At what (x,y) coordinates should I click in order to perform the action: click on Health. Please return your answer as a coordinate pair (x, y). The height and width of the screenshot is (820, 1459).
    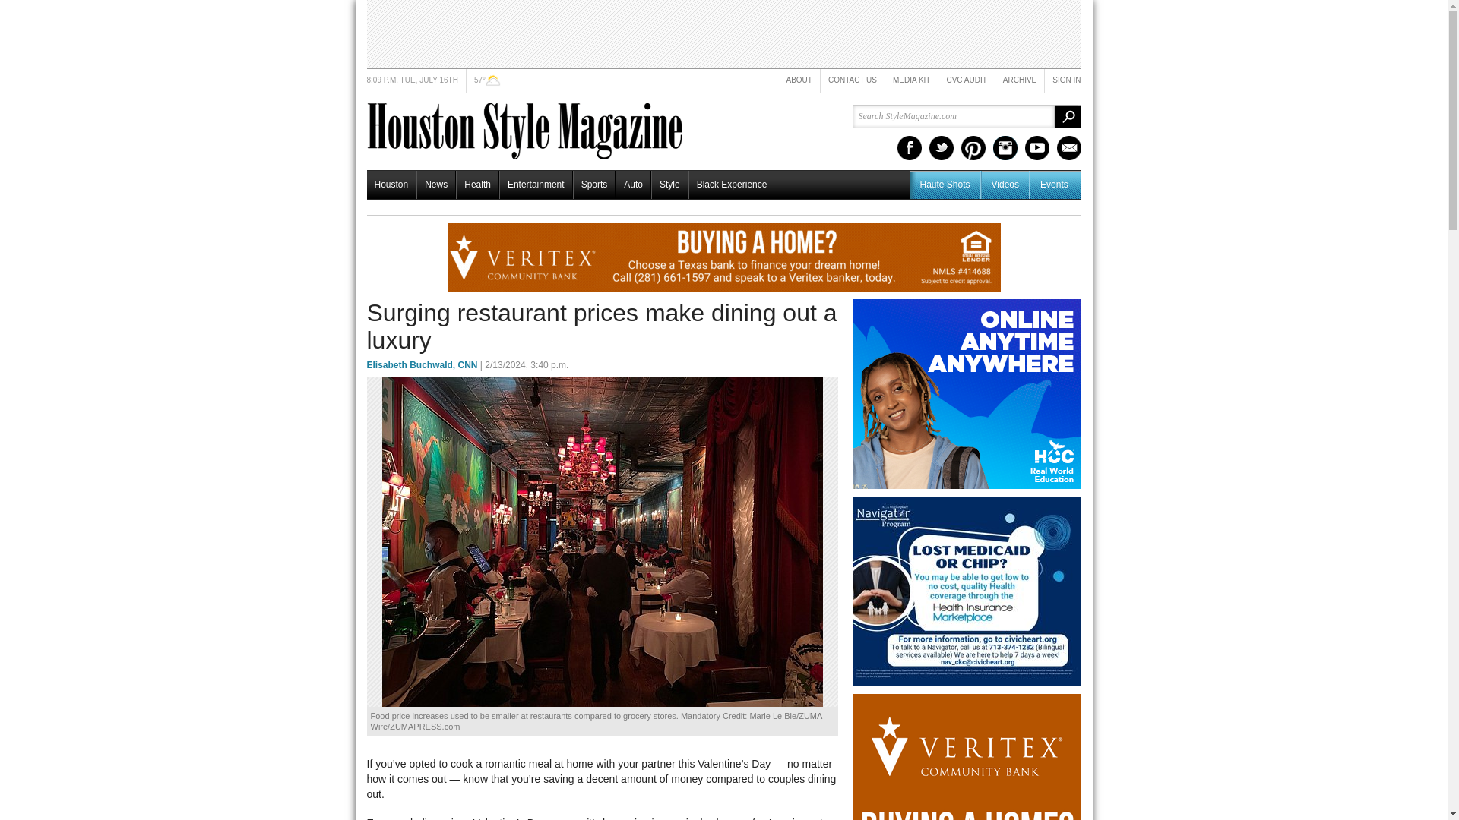
    Looking at the image, I should click on (477, 184).